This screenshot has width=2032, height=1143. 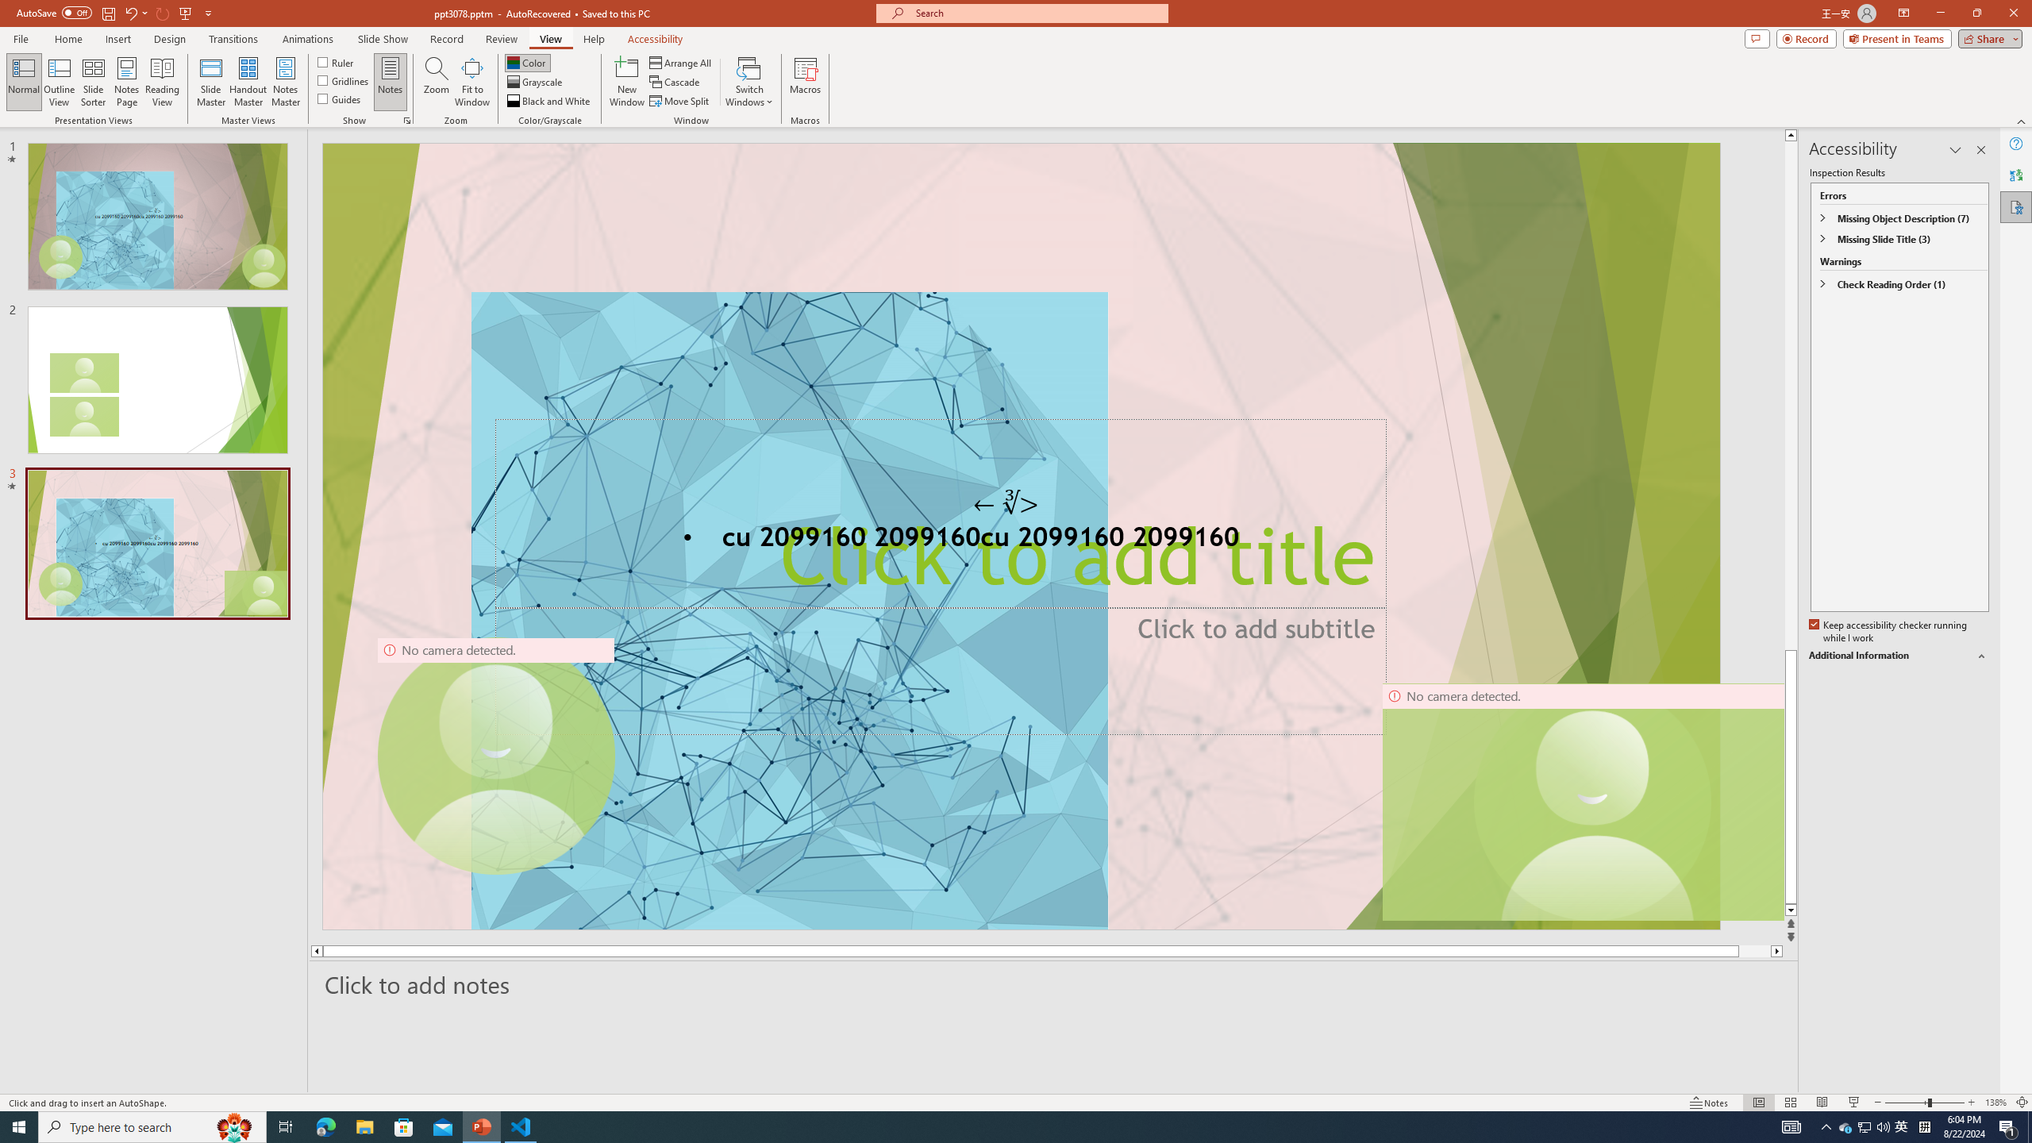 I want to click on Slide Sorter, so click(x=1789, y=1103).